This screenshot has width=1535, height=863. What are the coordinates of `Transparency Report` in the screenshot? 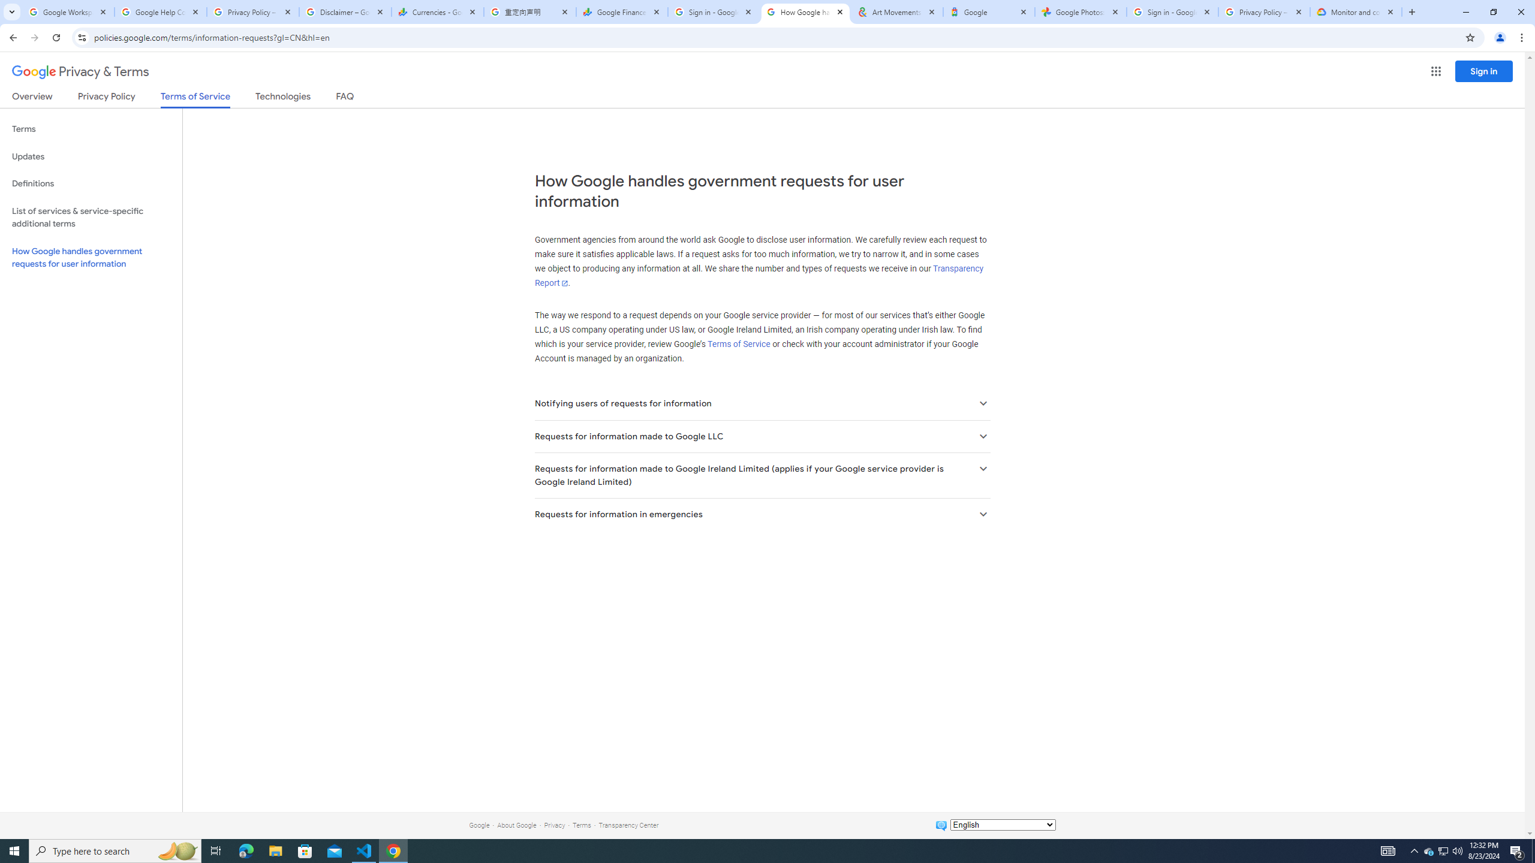 It's located at (759, 276).